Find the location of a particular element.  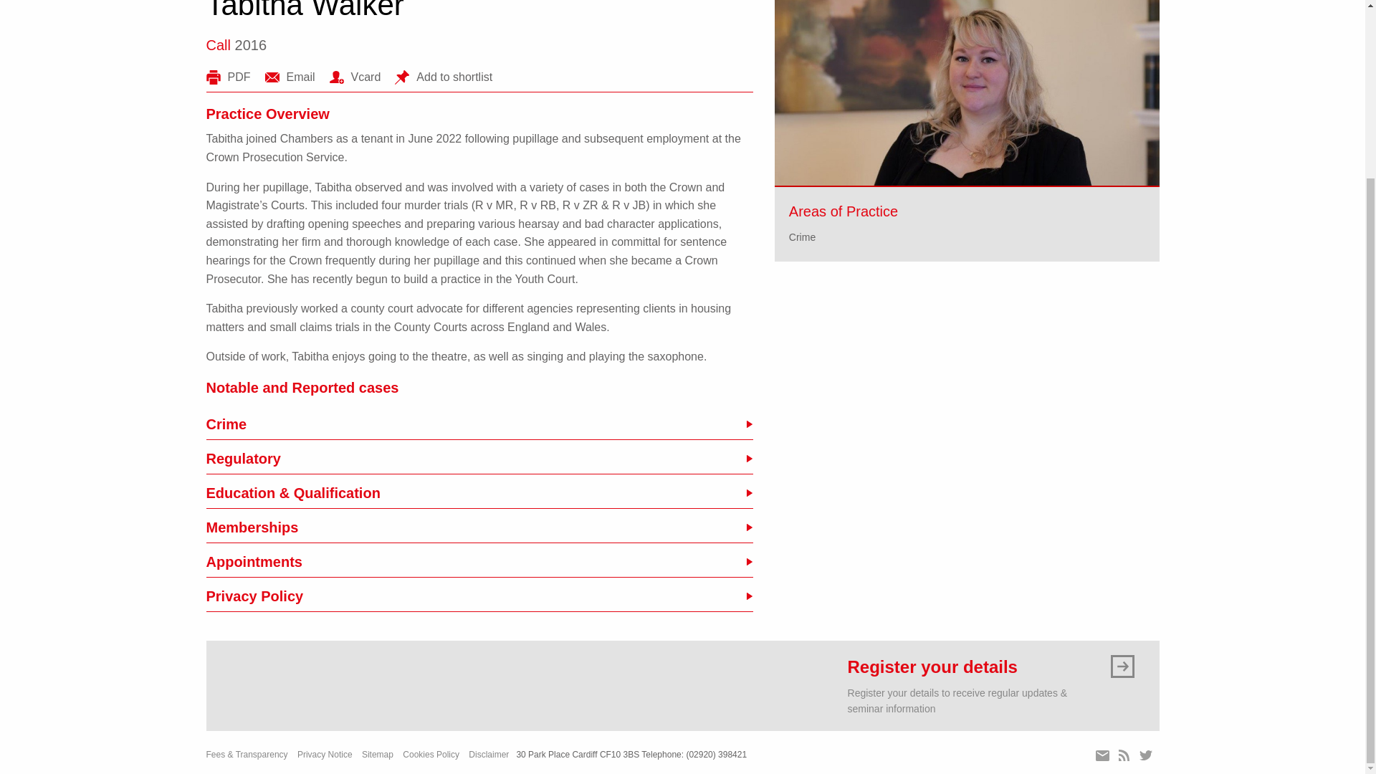

Disclaimer is located at coordinates (489, 754).